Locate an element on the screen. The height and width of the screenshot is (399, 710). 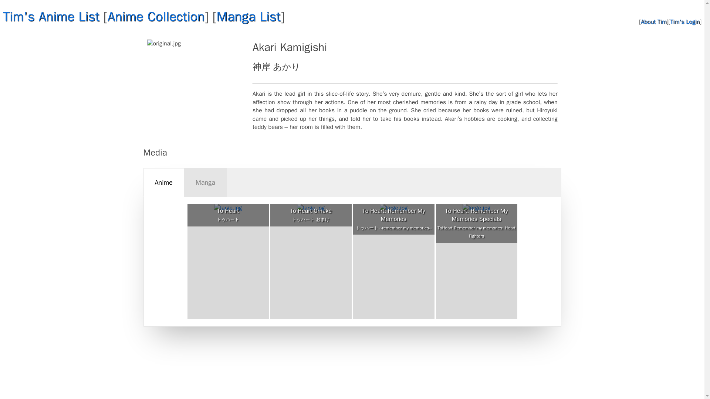
Tim's Anime List is located at coordinates (51, 16).